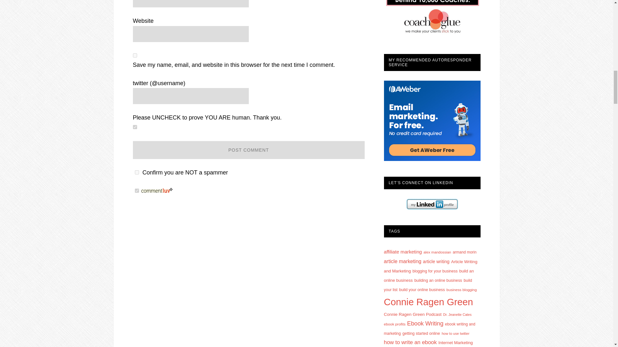 The height and width of the screenshot is (347, 618). I want to click on on, so click(136, 172).